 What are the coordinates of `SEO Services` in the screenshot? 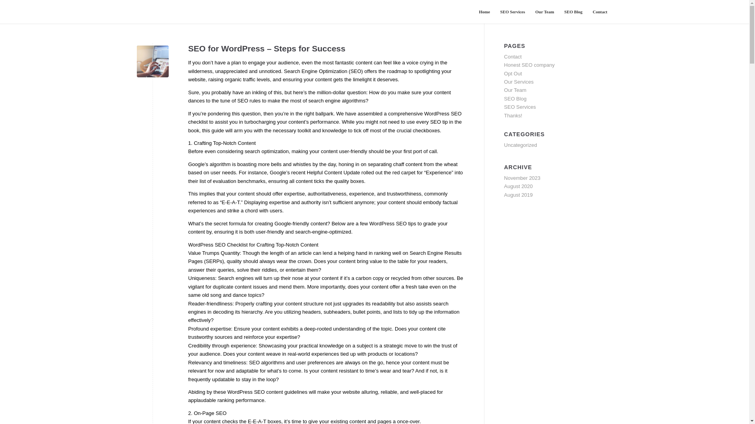 It's located at (512, 12).